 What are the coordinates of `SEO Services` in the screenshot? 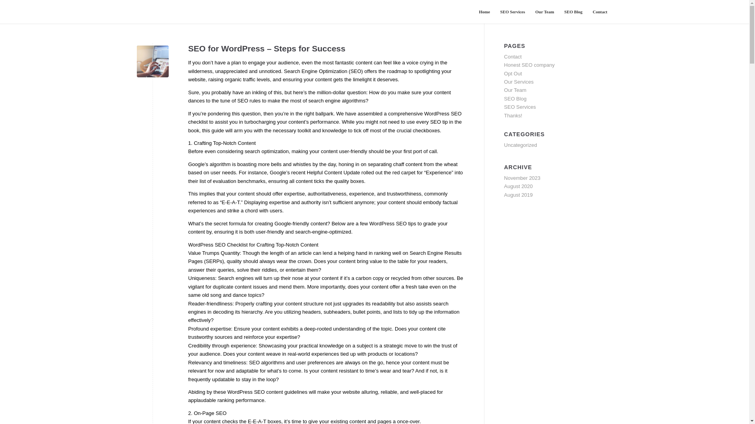 It's located at (512, 12).